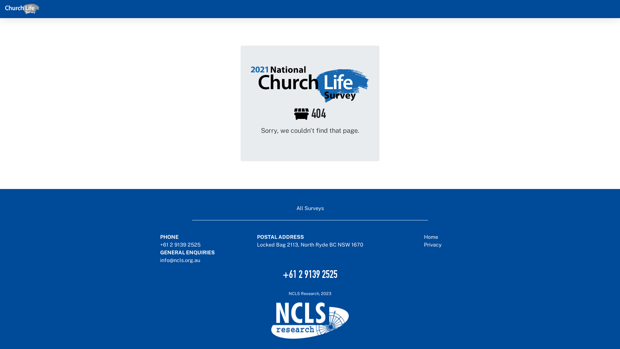  Describe the element at coordinates (180, 245) in the screenshot. I see `+61 2 9139 2525` at that location.